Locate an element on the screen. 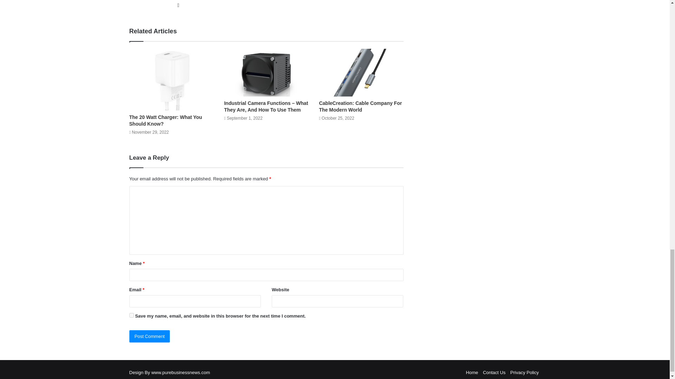  Website is located at coordinates (178, 5).